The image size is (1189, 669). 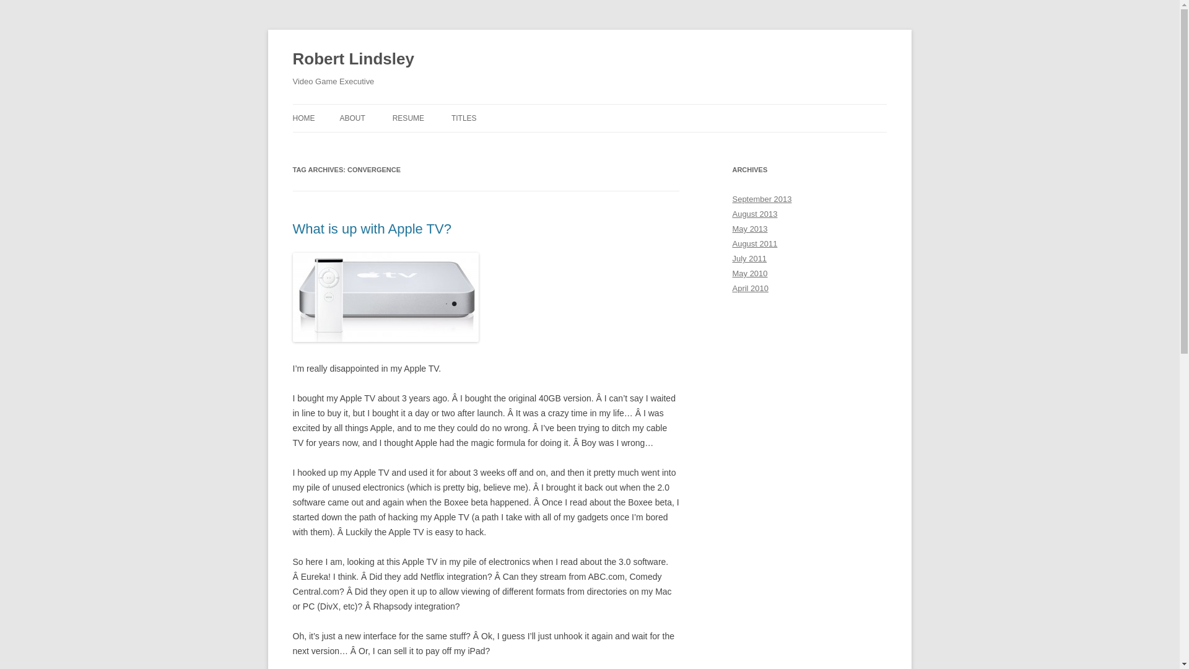 I want to click on Skip to content, so click(x=618, y=108).